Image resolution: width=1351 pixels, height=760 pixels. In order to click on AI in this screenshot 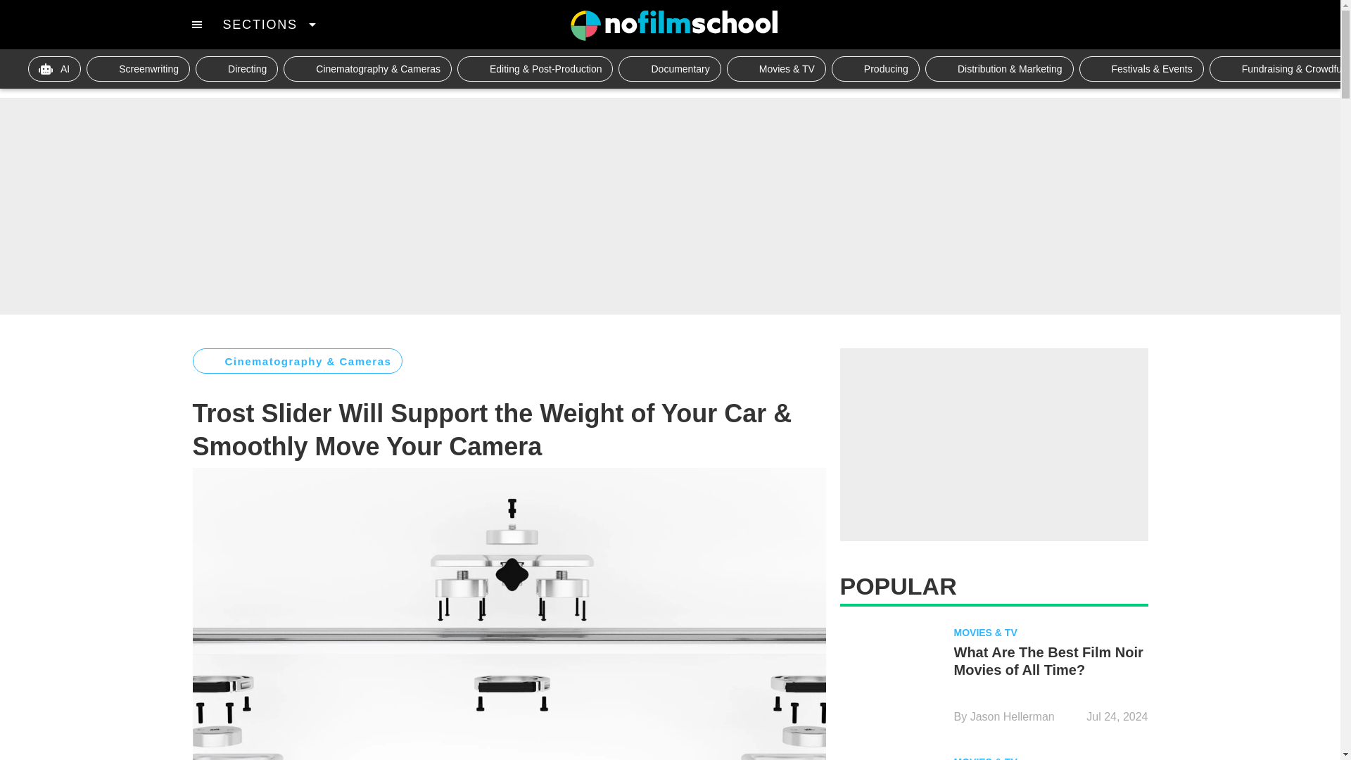, I will do `click(55, 68)`.